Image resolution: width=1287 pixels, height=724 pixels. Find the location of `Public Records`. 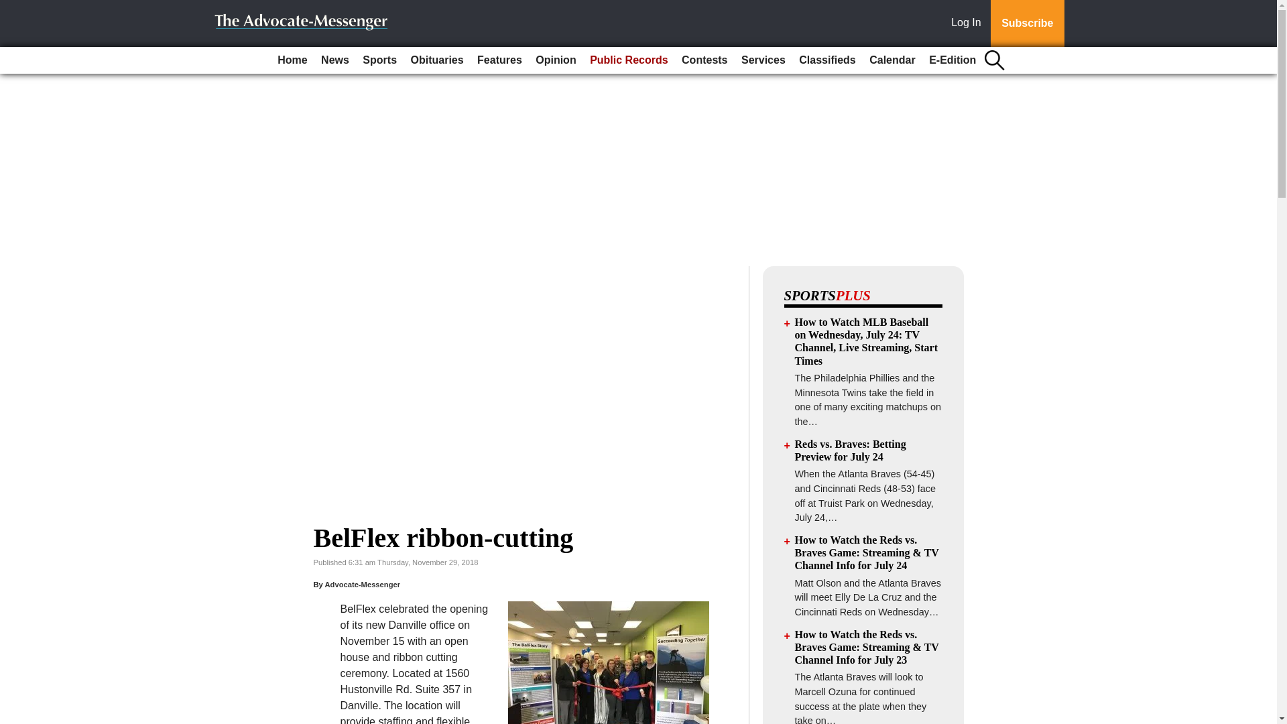

Public Records is located at coordinates (629, 60).